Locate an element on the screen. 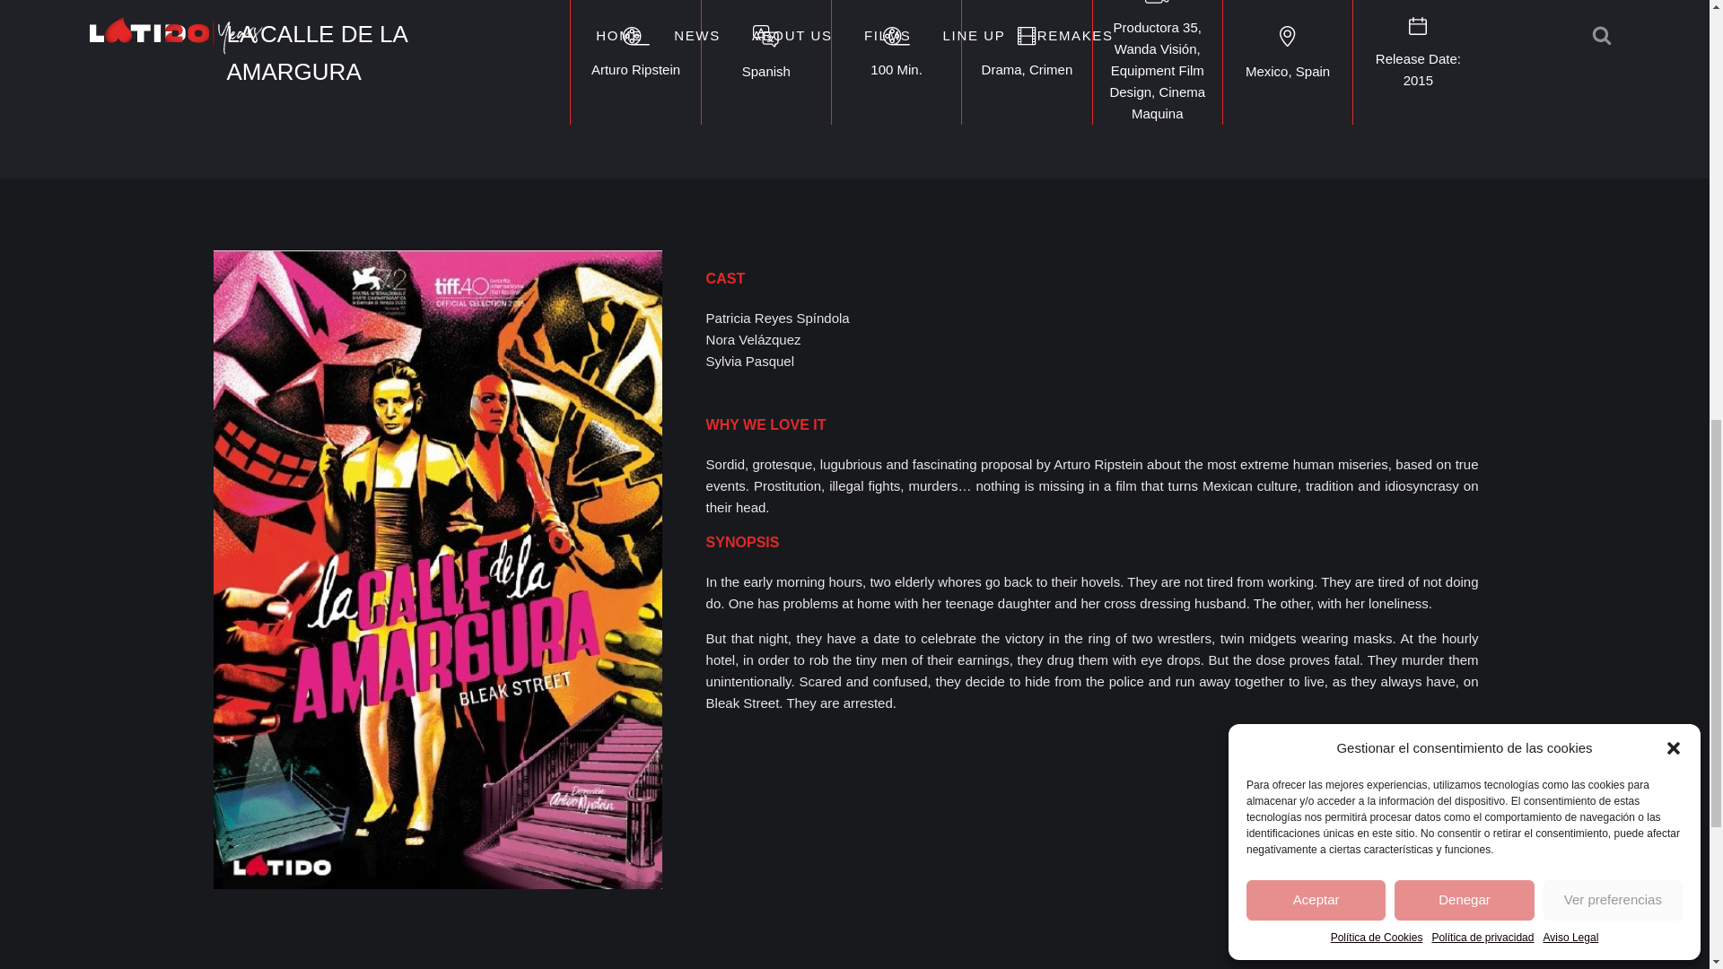 The height and width of the screenshot is (969, 1723). Calendario - Latido Films is located at coordinates (1418, 25).